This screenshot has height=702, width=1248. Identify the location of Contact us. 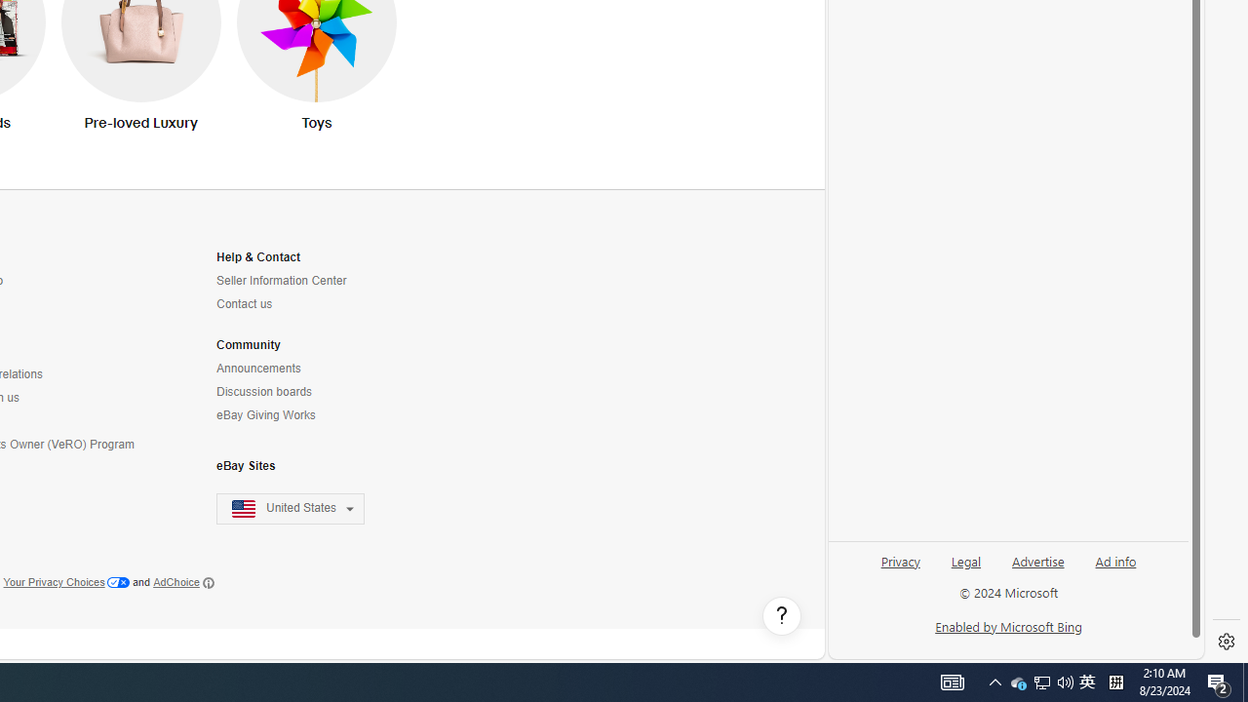
(244, 304).